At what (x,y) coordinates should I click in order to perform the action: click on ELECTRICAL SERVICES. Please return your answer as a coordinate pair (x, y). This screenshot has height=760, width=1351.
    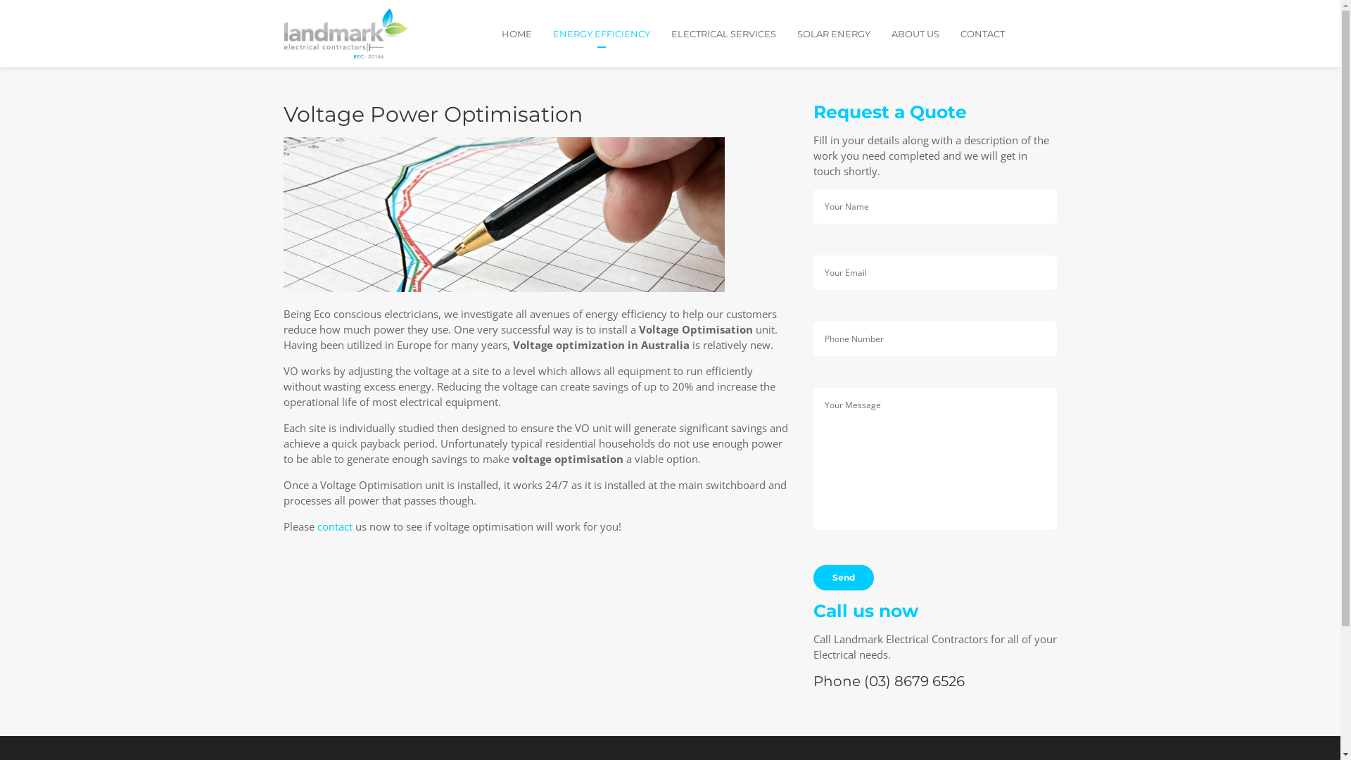
    Looking at the image, I should click on (735, 34).